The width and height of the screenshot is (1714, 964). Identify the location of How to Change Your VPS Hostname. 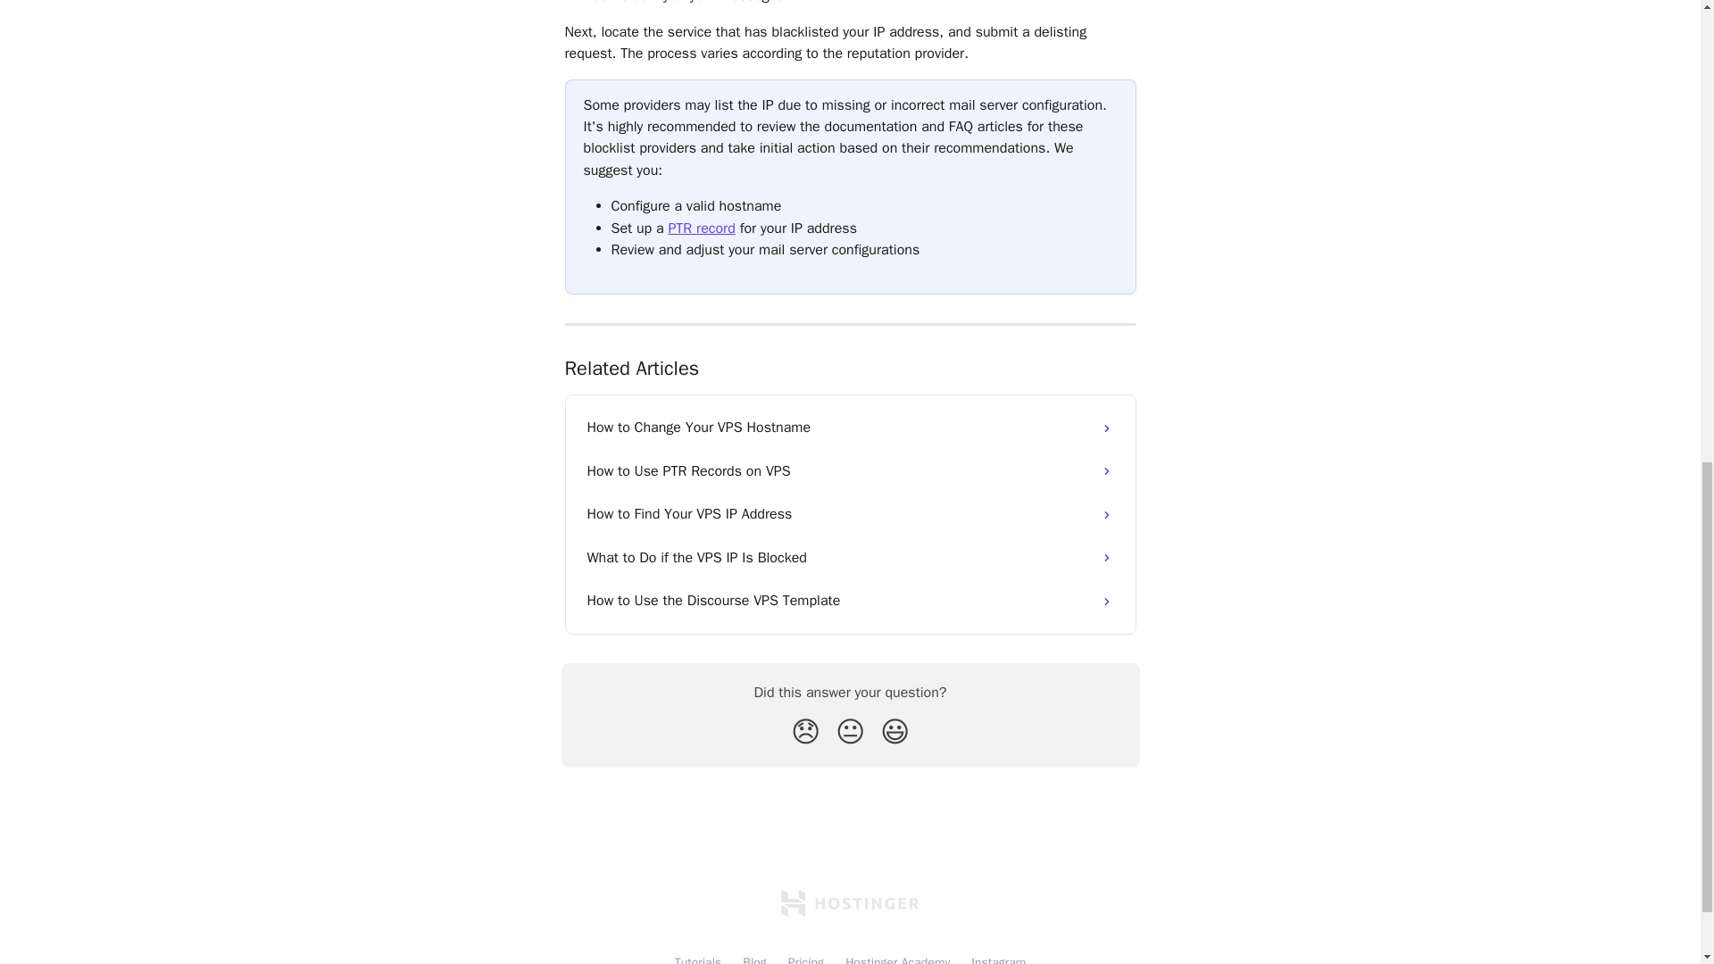
(850, 427).